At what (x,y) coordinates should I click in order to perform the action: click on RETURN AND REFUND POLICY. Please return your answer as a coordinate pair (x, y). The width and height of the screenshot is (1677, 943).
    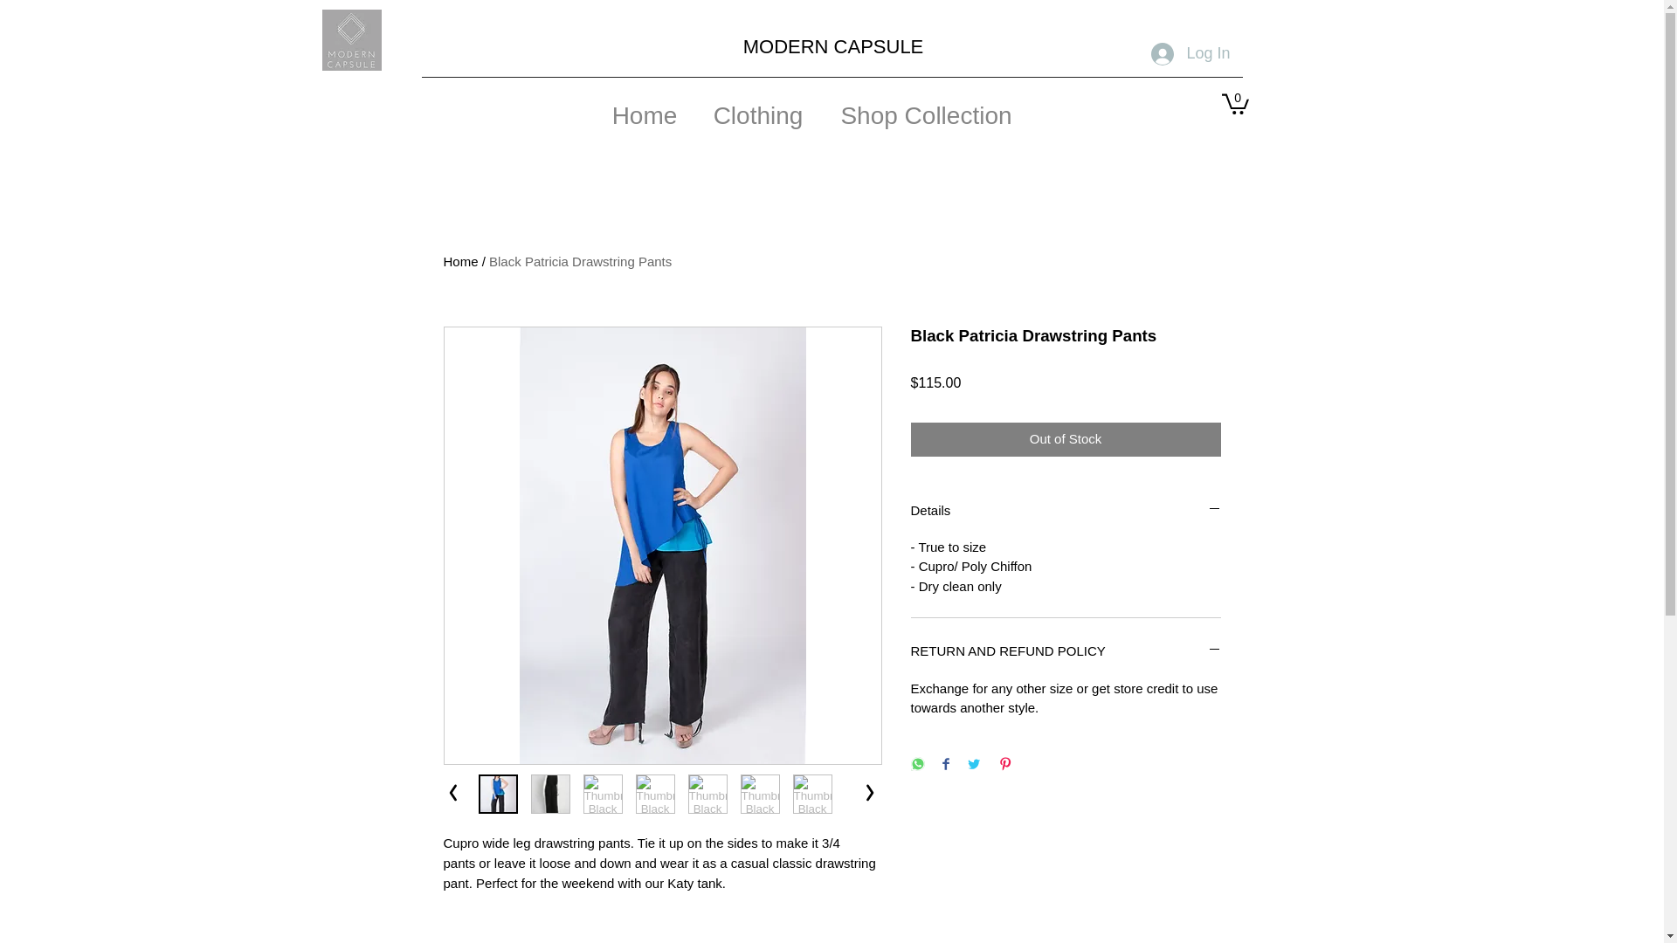
    Looking at the image, I should click on (1066, 651).